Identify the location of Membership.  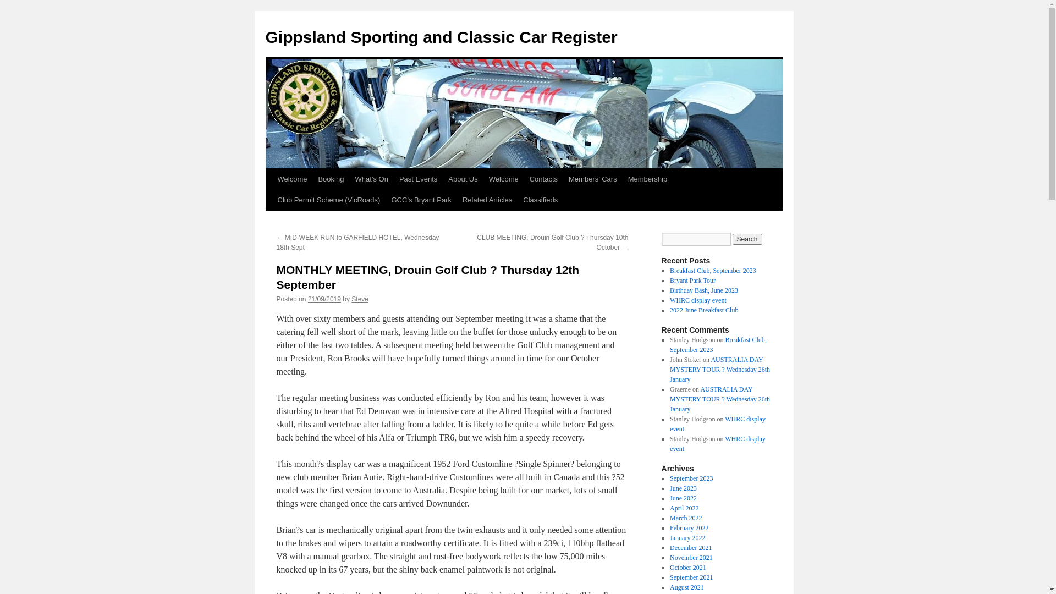
(648, 179).